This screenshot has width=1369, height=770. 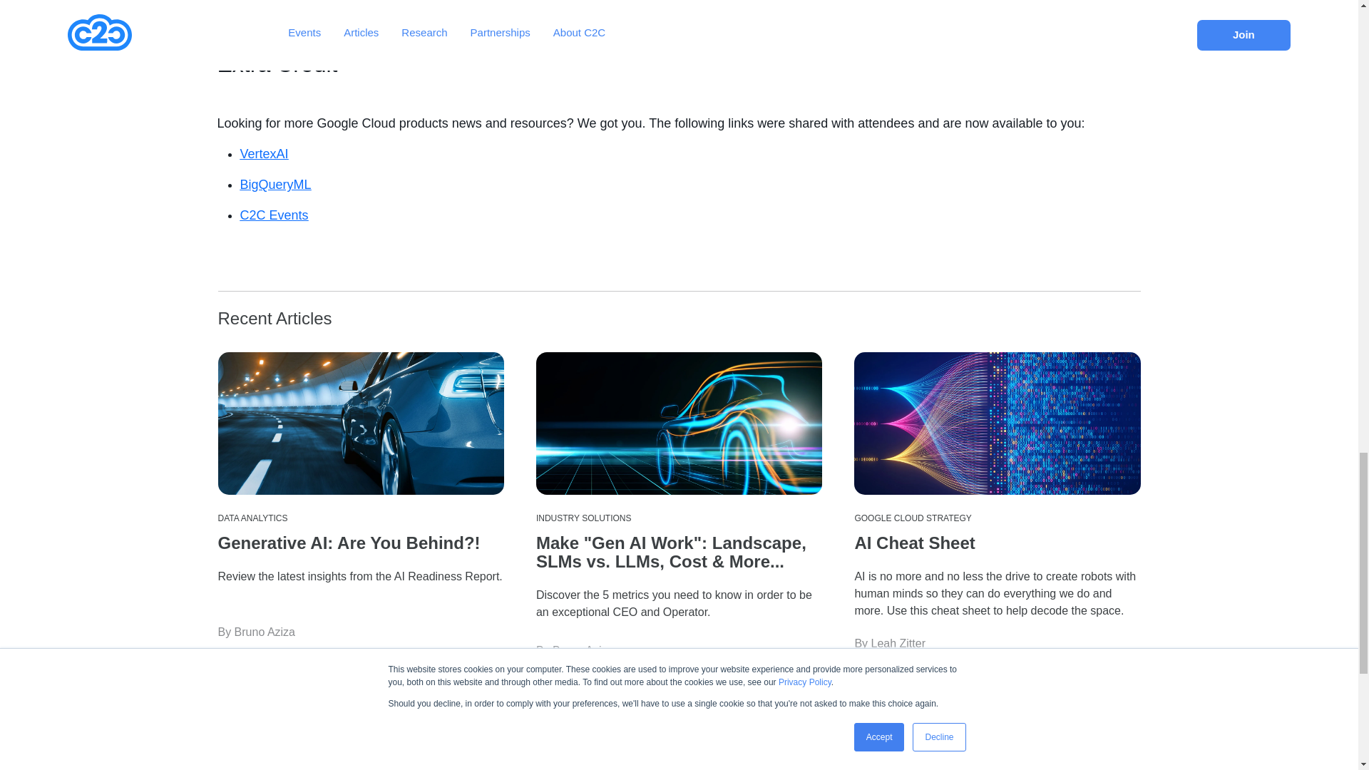 I want to click on DATA ANALYTICS, so click(x=252, y=518).